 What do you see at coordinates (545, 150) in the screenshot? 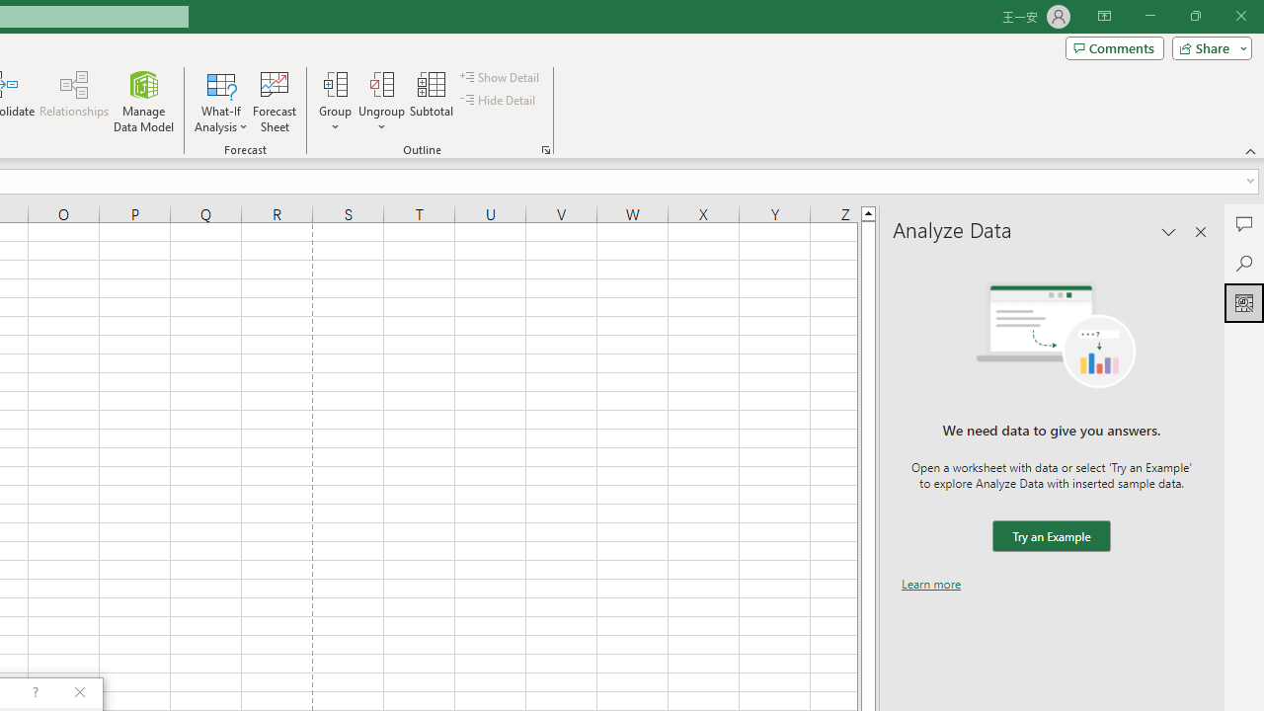
I see `Group and Outline Settings` at bounding box center [545, 150].